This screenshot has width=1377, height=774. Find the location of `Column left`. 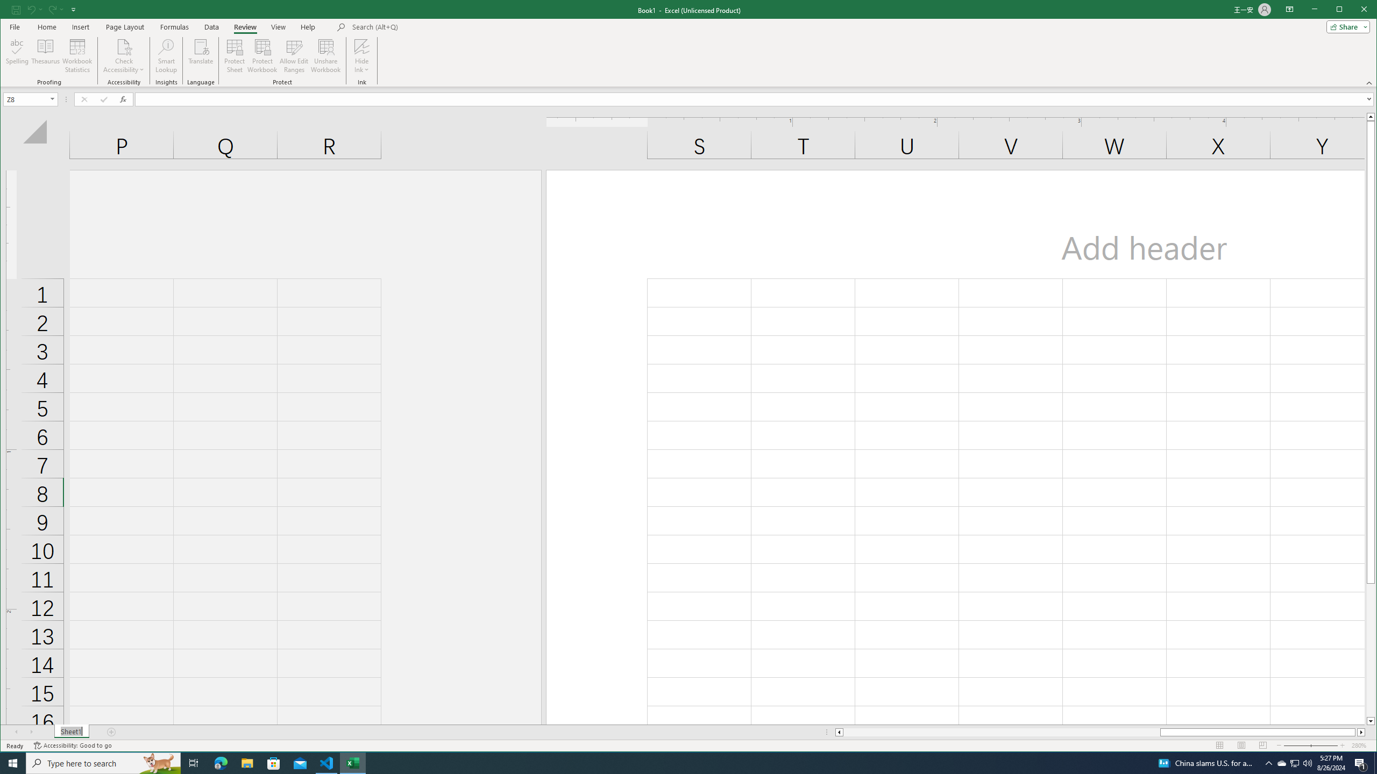

Column left is located at coordinates (838, 732).